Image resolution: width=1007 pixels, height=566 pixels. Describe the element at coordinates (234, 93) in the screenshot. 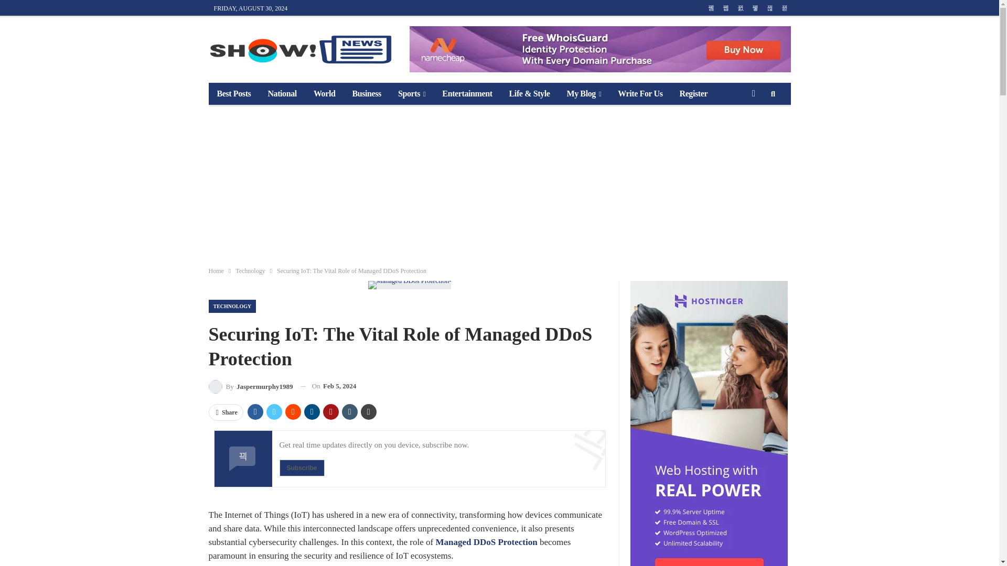

I see `Best Posts` at that location.